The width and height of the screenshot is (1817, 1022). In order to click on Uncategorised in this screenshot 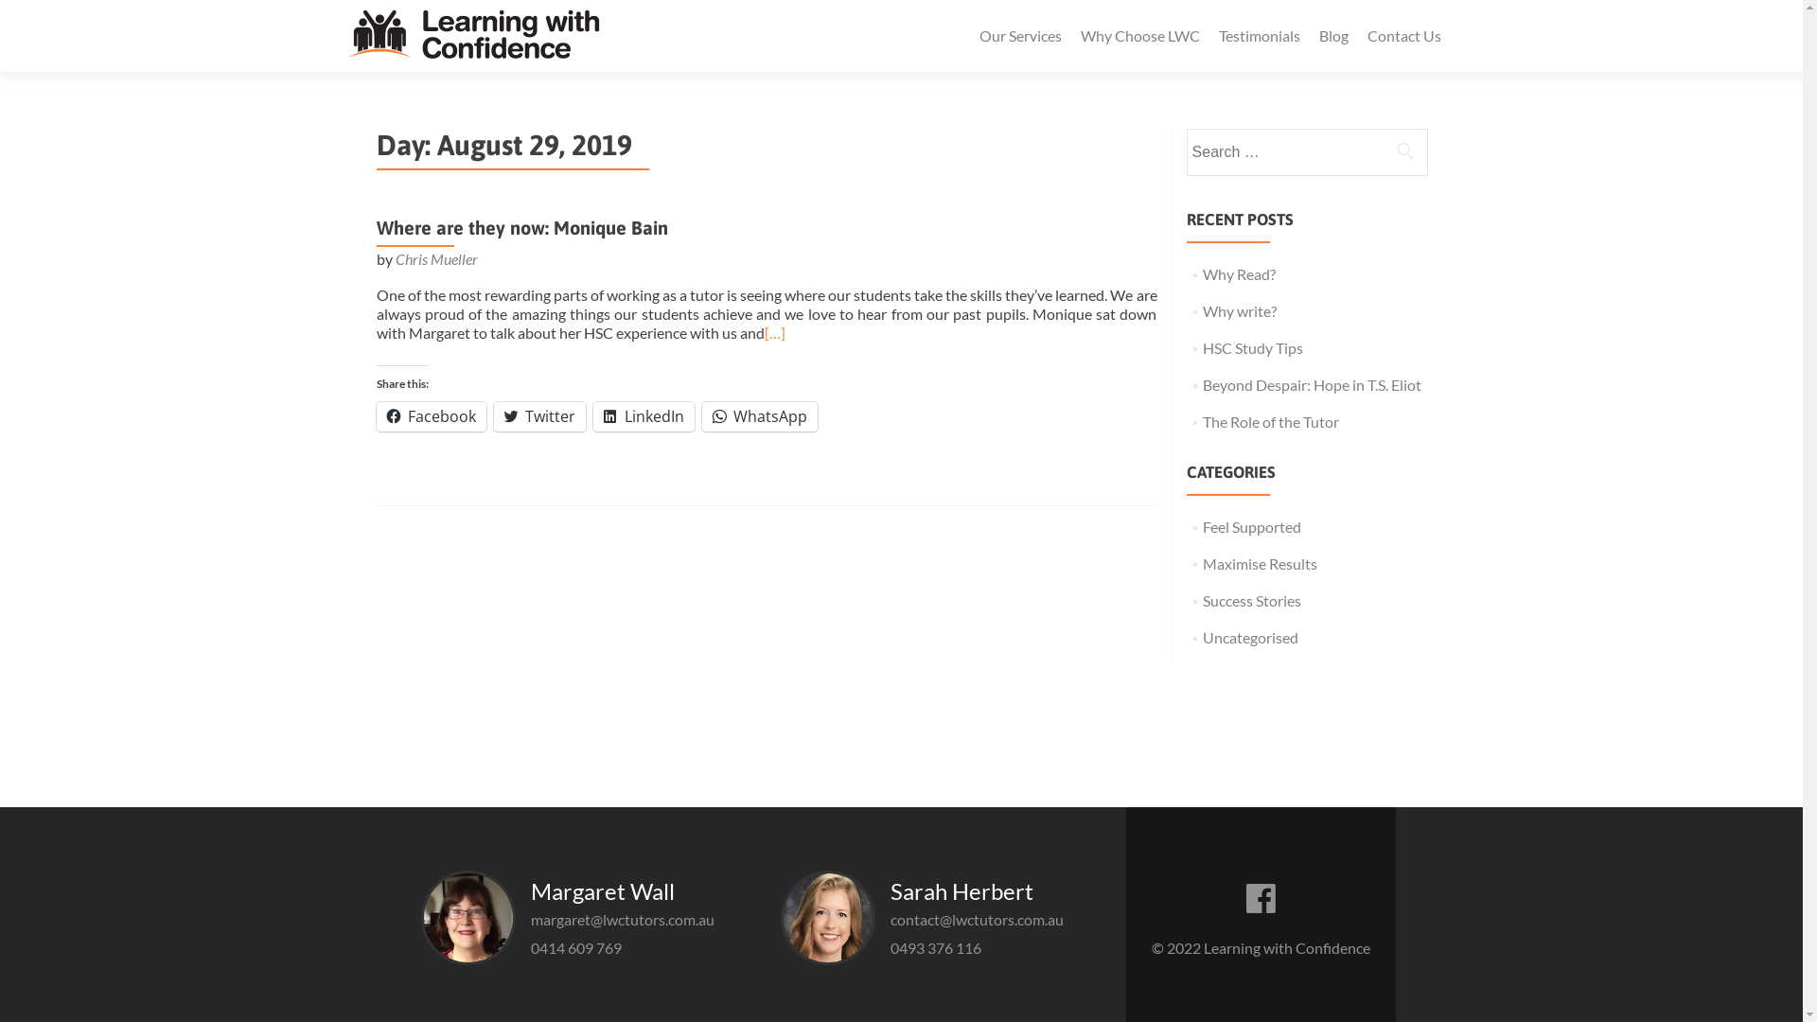, I will do `click(1251, 638)`.